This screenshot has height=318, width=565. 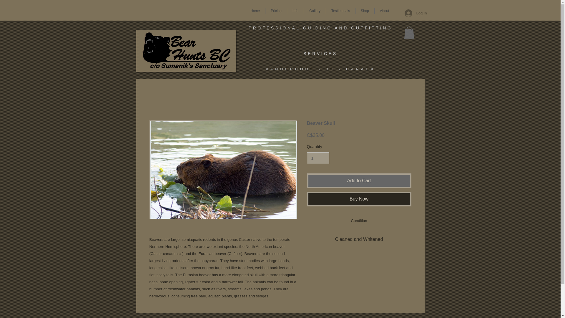 What do you see at coordinates (295, 11) in the screenshot?
I see `Info` at bounding box center [295, 11].